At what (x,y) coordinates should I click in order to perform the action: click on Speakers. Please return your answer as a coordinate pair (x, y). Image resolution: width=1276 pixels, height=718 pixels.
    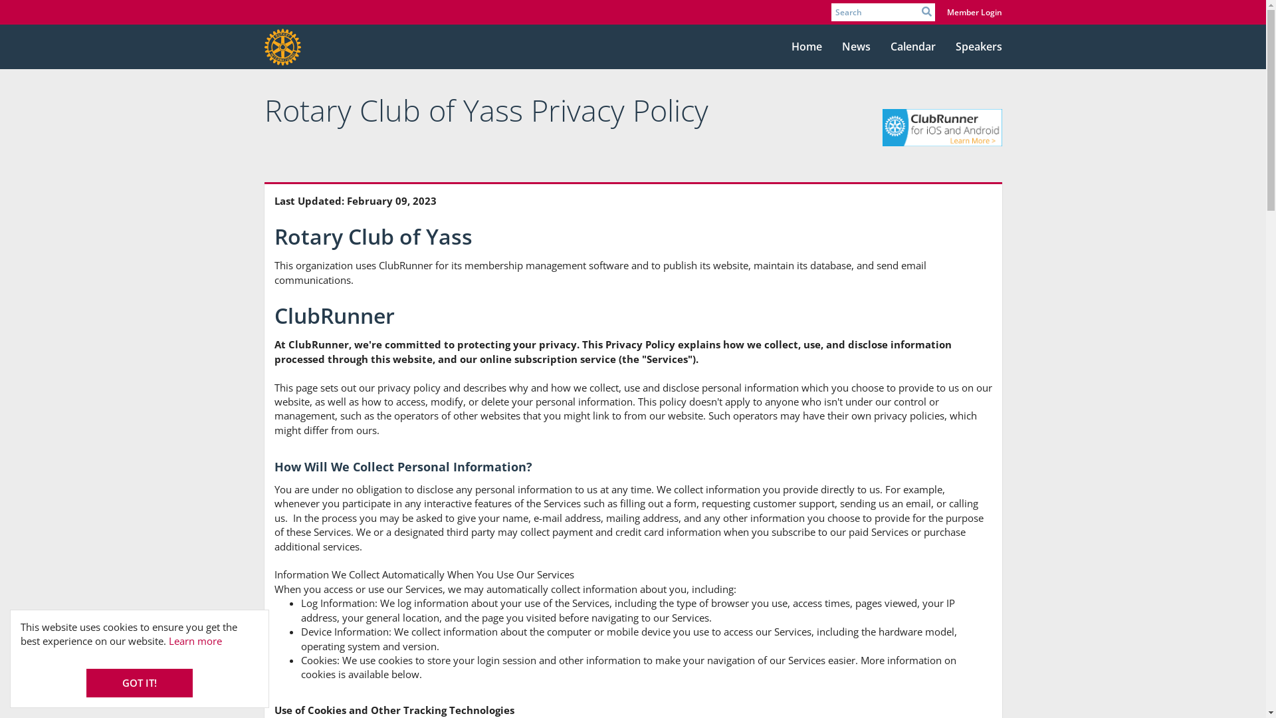
    Looking at the image, I should click on (978, 47).